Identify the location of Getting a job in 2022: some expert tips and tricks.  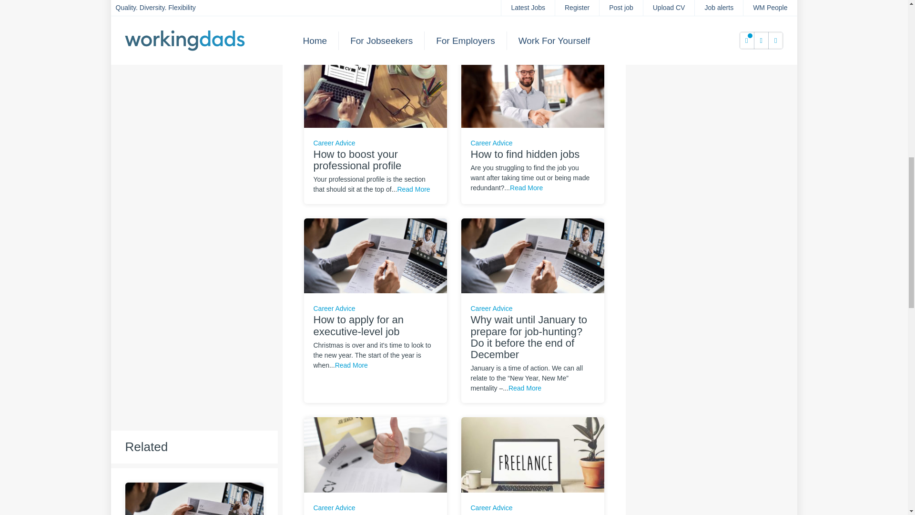
(376, 454).